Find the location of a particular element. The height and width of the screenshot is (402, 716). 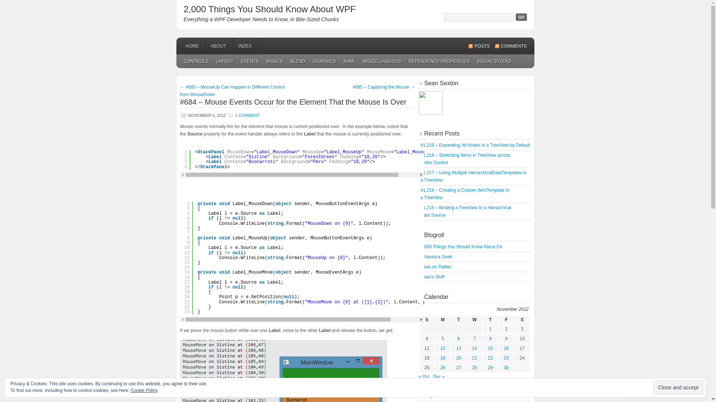

9 is located at coordinates (506, 339).